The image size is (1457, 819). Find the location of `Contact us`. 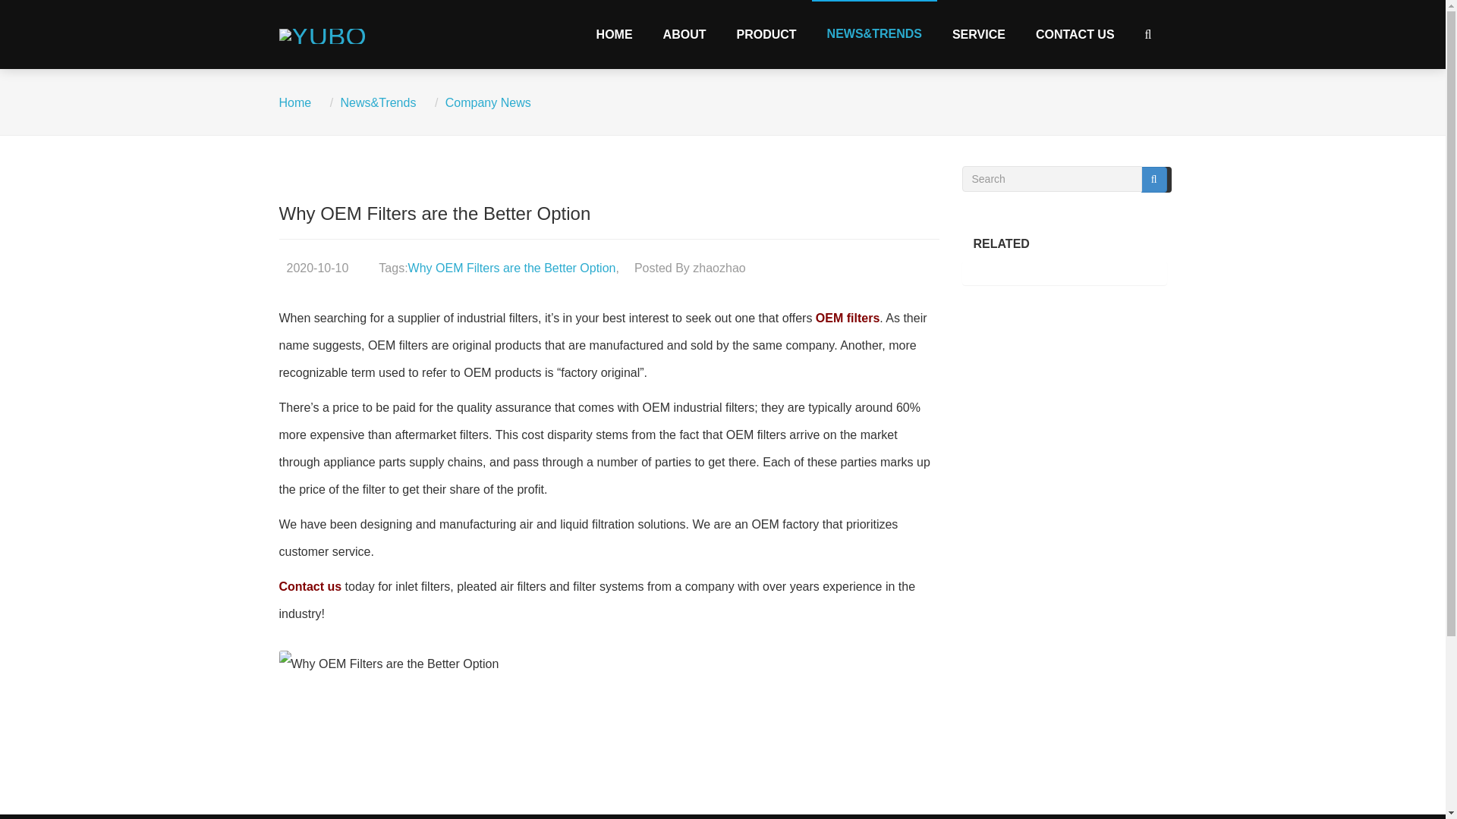

Contact us is located at coordinates (311, 585).